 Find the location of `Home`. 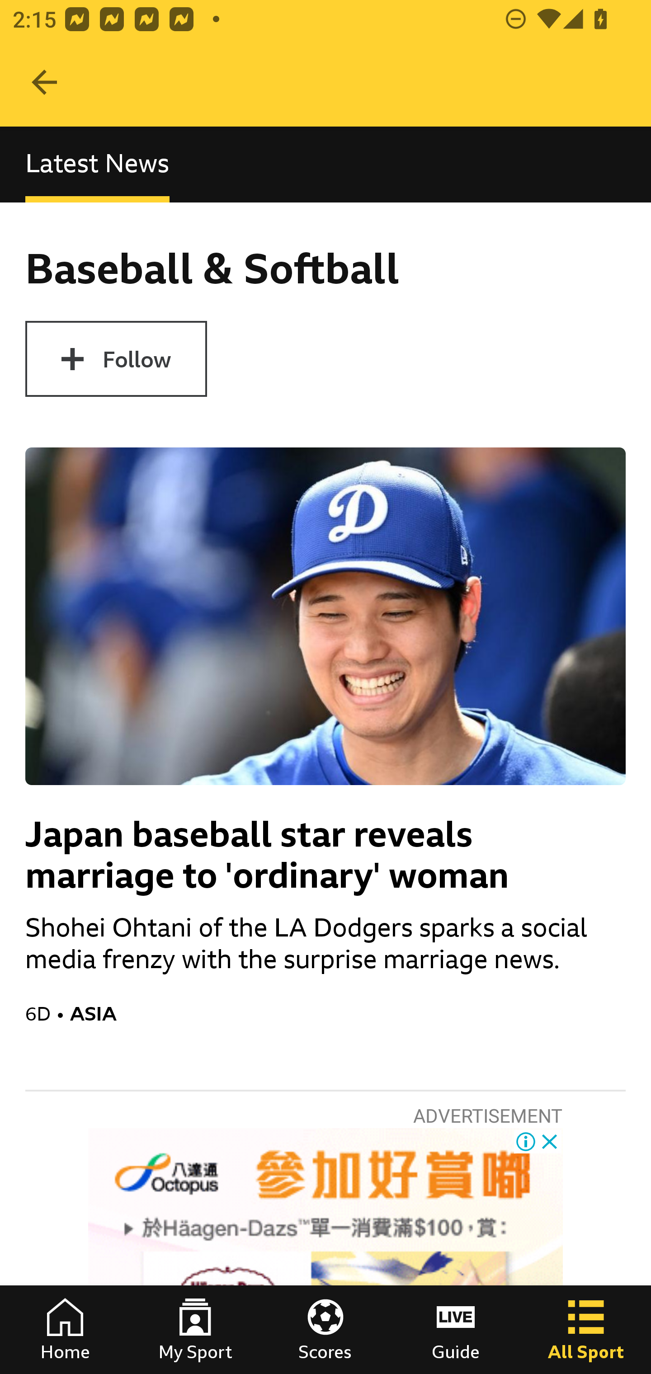

Home is located at coordinates (65, 1330).